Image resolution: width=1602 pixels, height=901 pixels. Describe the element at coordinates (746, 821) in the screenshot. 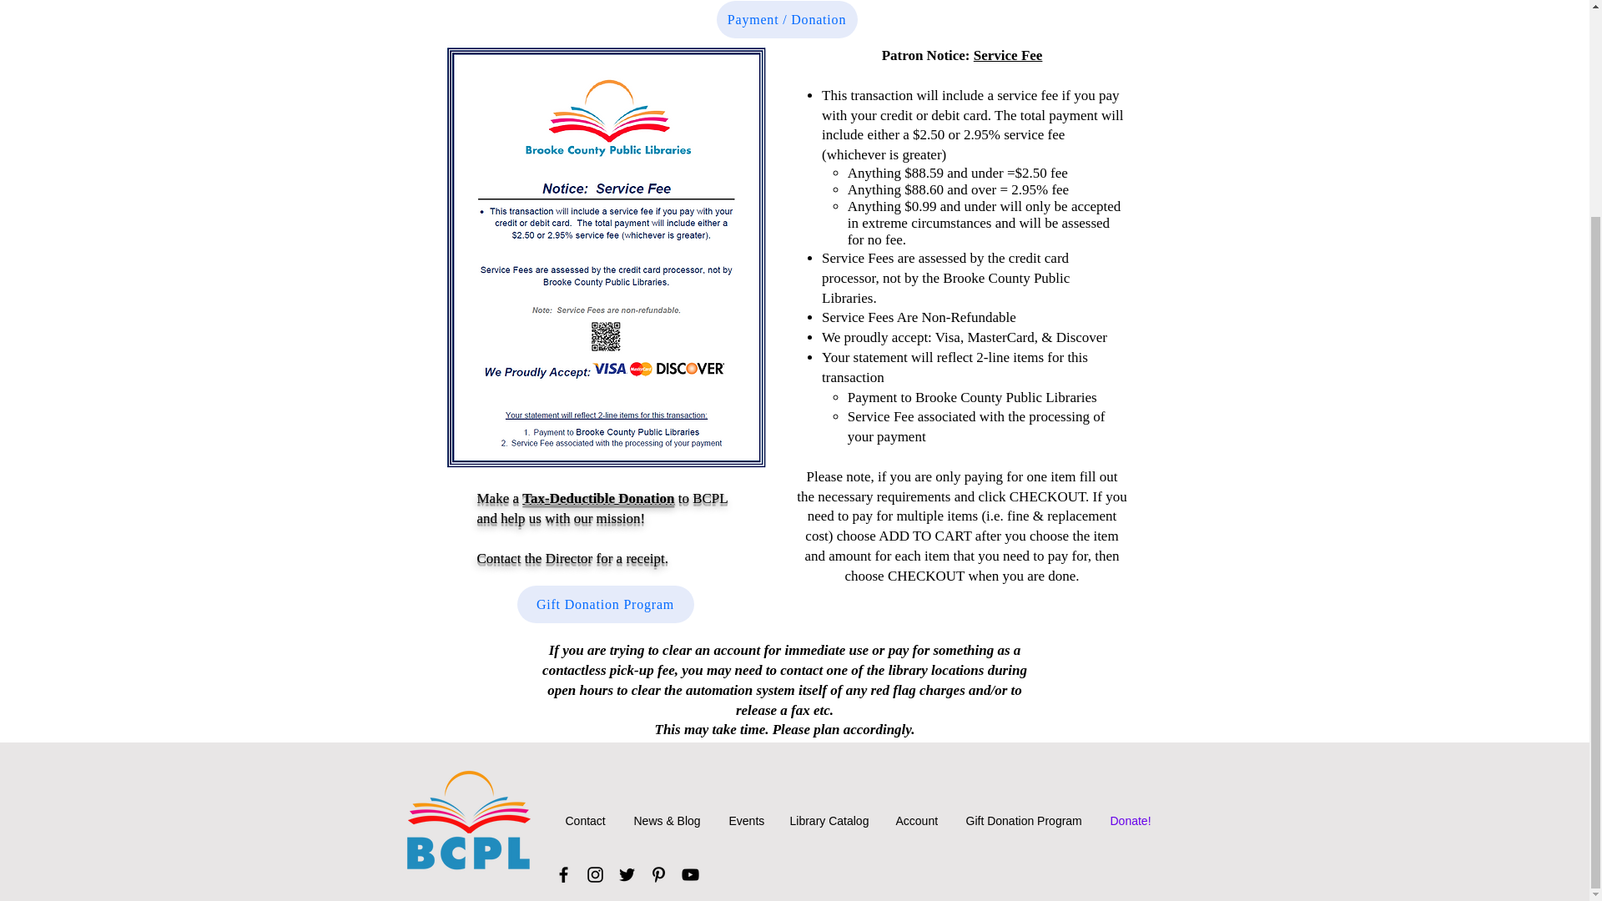

I see `Events` at that location.